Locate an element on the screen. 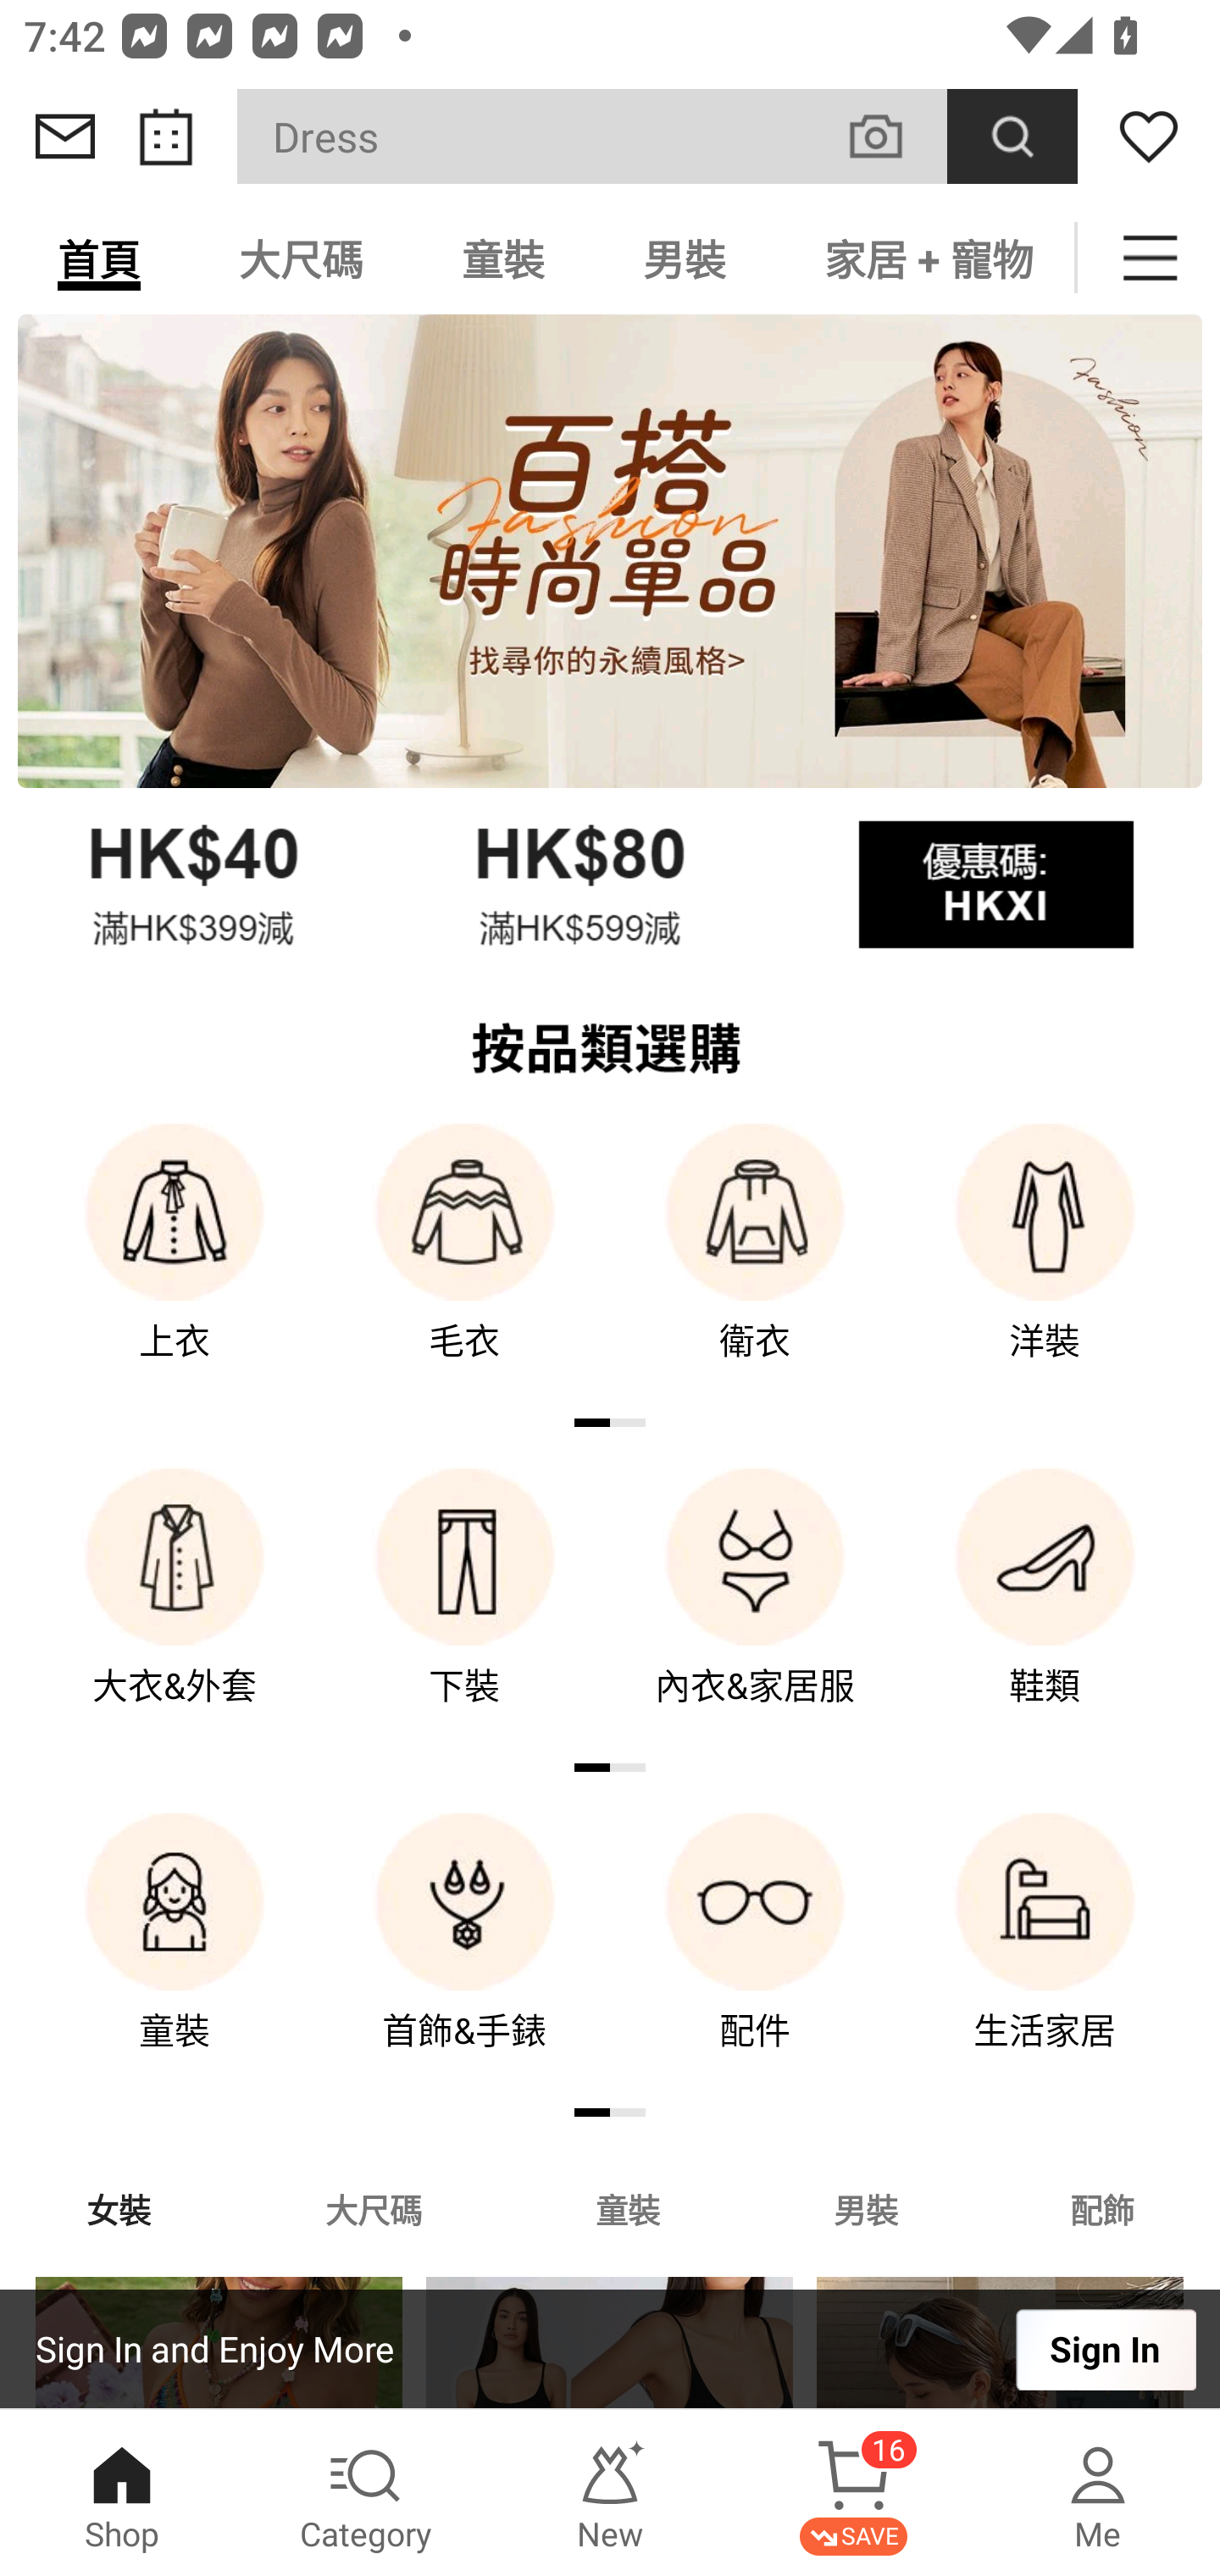 This screenshot has height=2576, width=1220. 男裝 is located at coordinates (685, 258).